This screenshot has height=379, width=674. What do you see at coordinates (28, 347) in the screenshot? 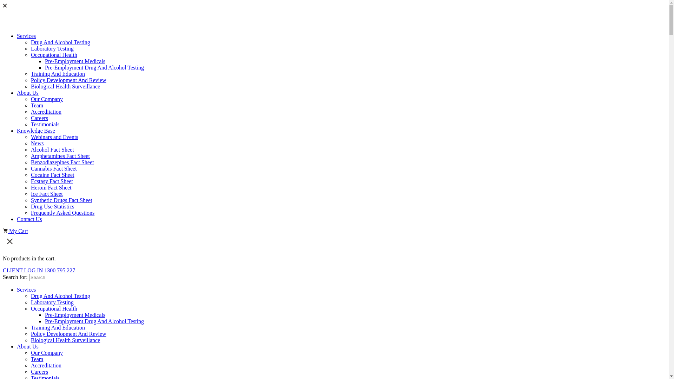
I see `About Us` at bounding box center [28, 347].